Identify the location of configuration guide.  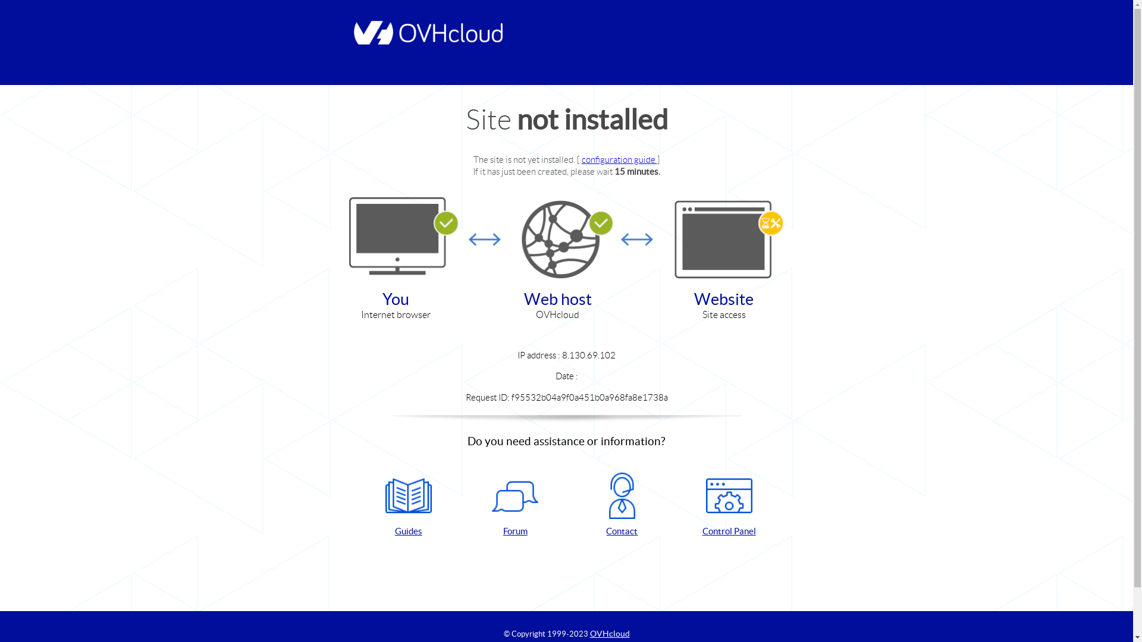
(620, 159).